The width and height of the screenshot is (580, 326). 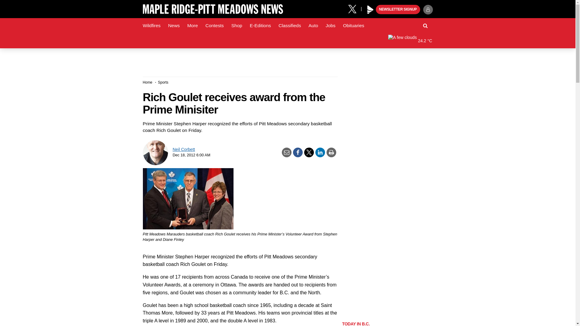 I want to click on News, so click(x=173, y=26).